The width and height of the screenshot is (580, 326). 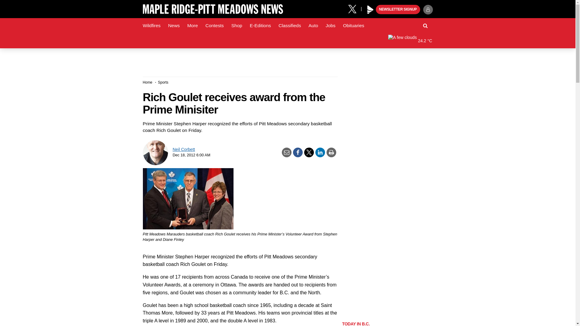 I want to click on News, so click(x=173, y=26).